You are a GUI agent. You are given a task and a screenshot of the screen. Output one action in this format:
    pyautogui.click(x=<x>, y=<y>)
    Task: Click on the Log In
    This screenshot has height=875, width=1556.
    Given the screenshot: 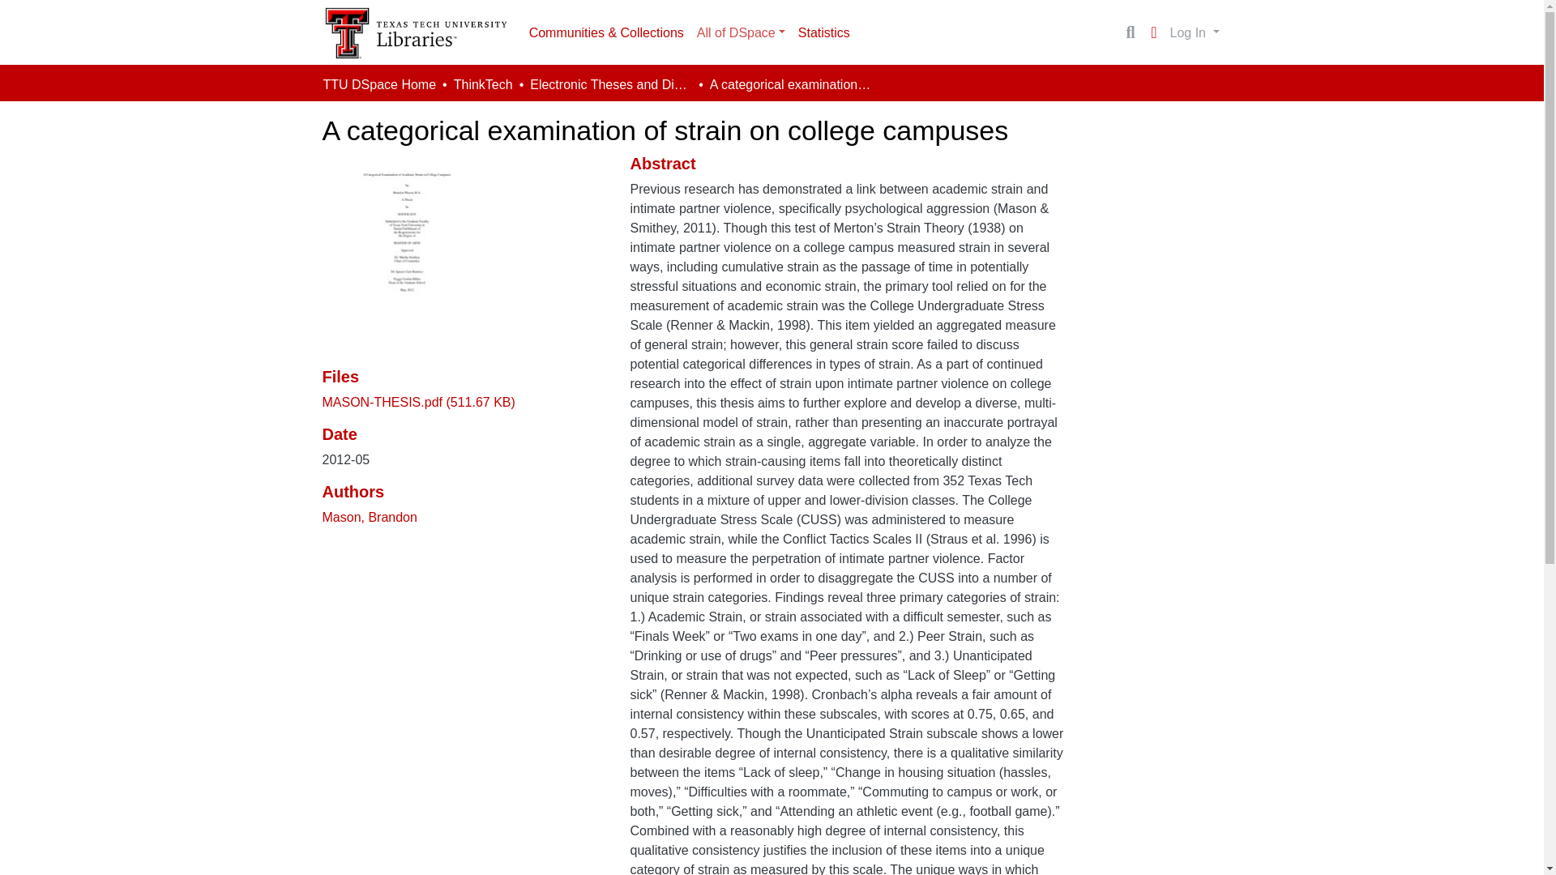 What is the action you would take?
    pyautogui.click(x=1195, y=32)
    